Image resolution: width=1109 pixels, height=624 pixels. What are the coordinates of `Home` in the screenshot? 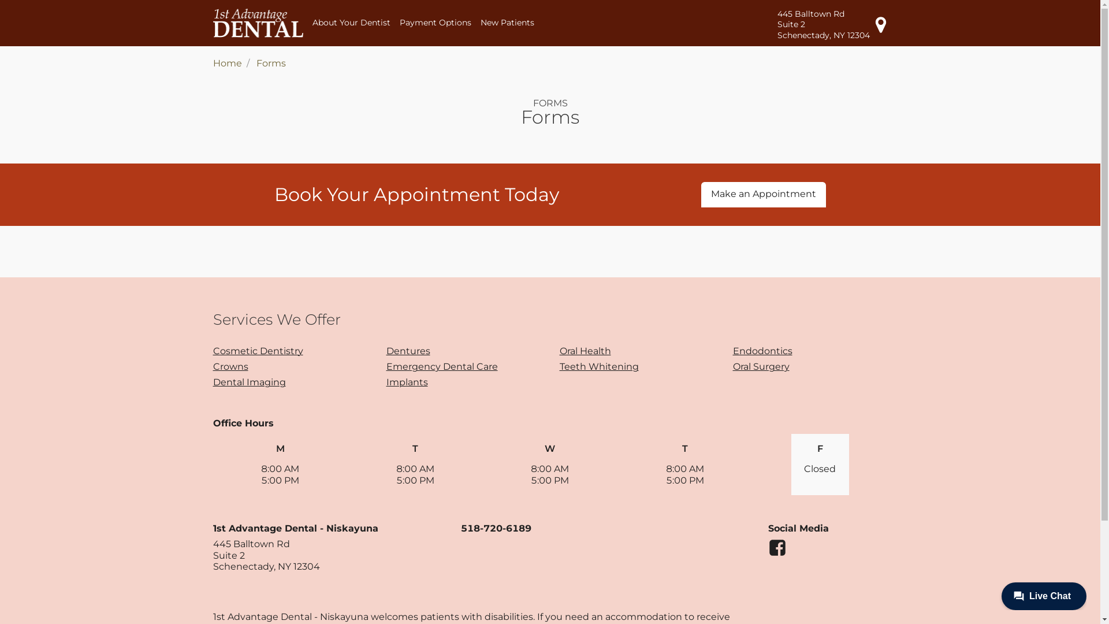 It's located at (227, 64).